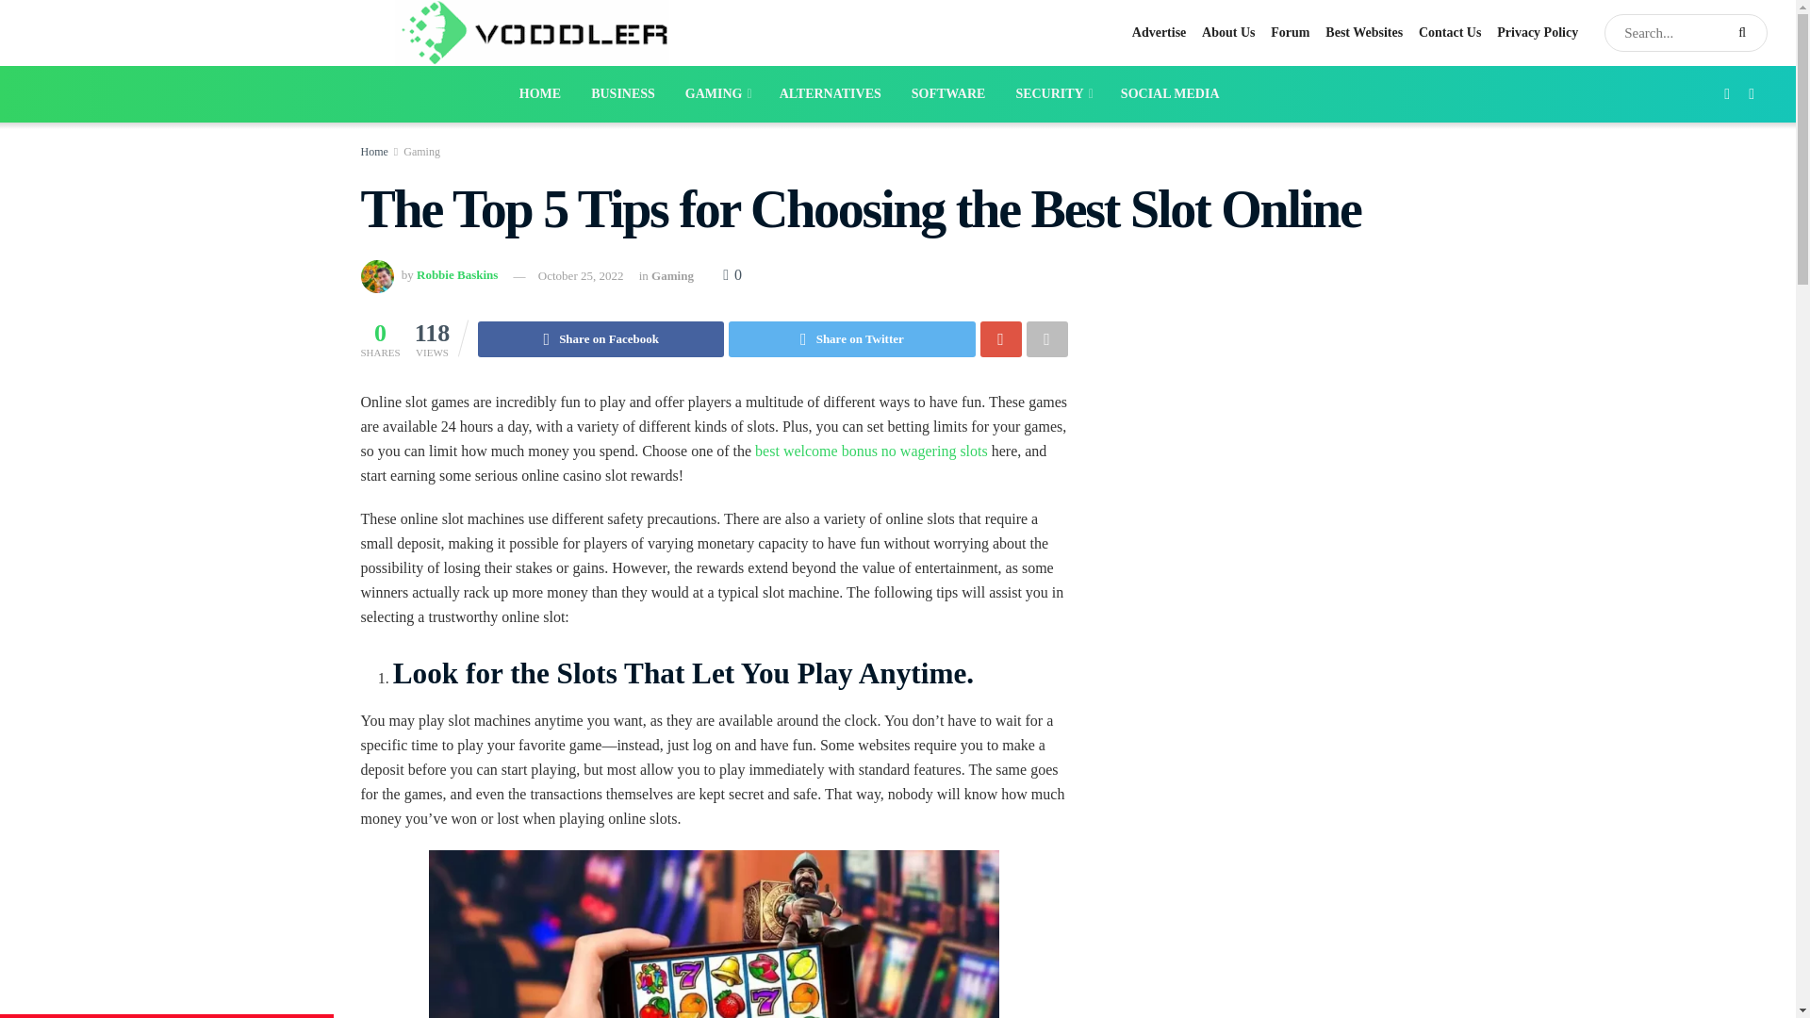 This screenshot has width=1810, height=1018. Describe the element at coordinates (1363, 32) in the screenshot. I see `Best Websites` at that location.